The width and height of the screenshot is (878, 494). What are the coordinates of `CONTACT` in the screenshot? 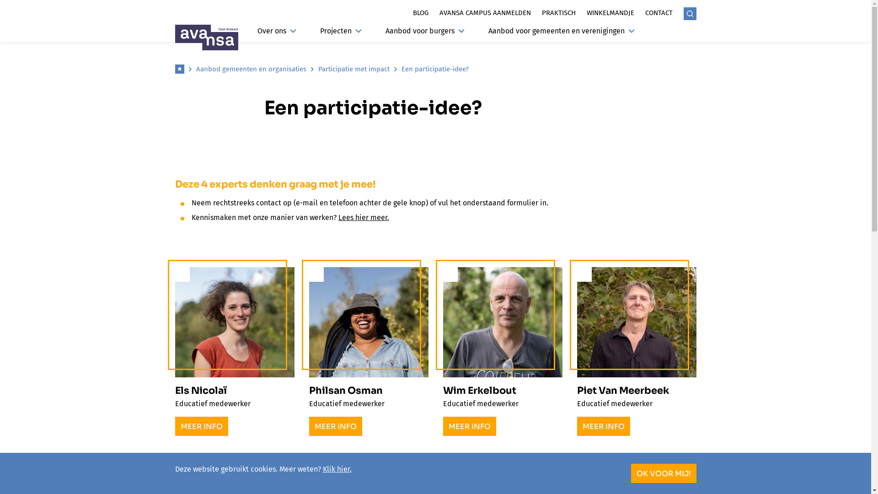 It's located at (658, 13).